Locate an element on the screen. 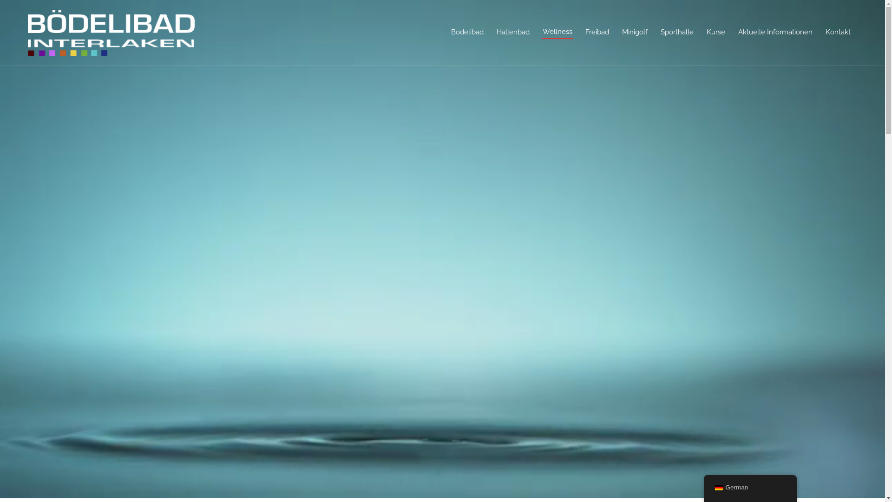  Hallenbad is located at coordinates (513, 33).